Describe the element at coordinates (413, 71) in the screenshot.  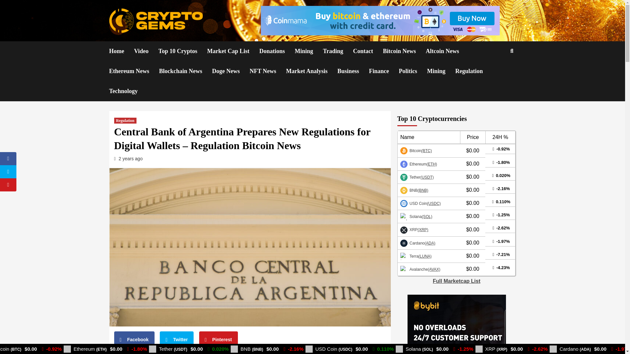
I see `Politics` at that location.